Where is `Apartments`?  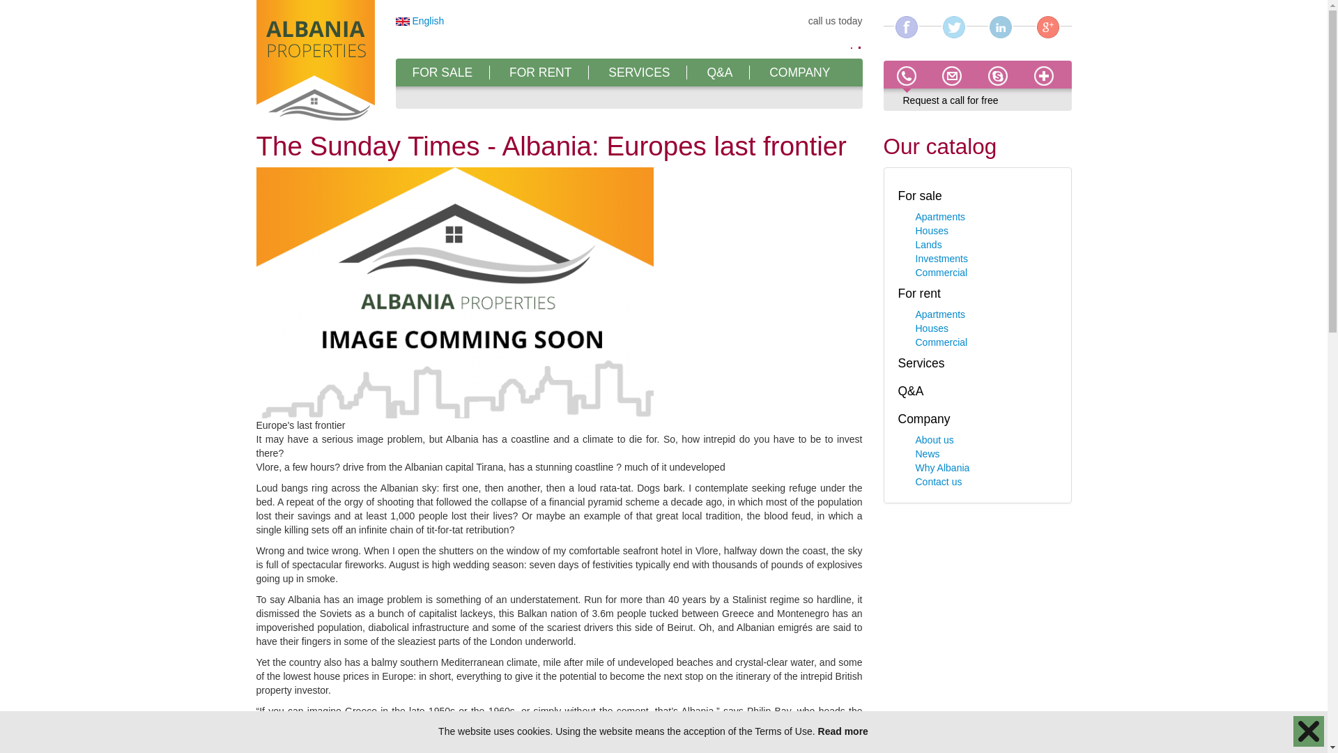
Apartments is located at coordinates (941, 216).